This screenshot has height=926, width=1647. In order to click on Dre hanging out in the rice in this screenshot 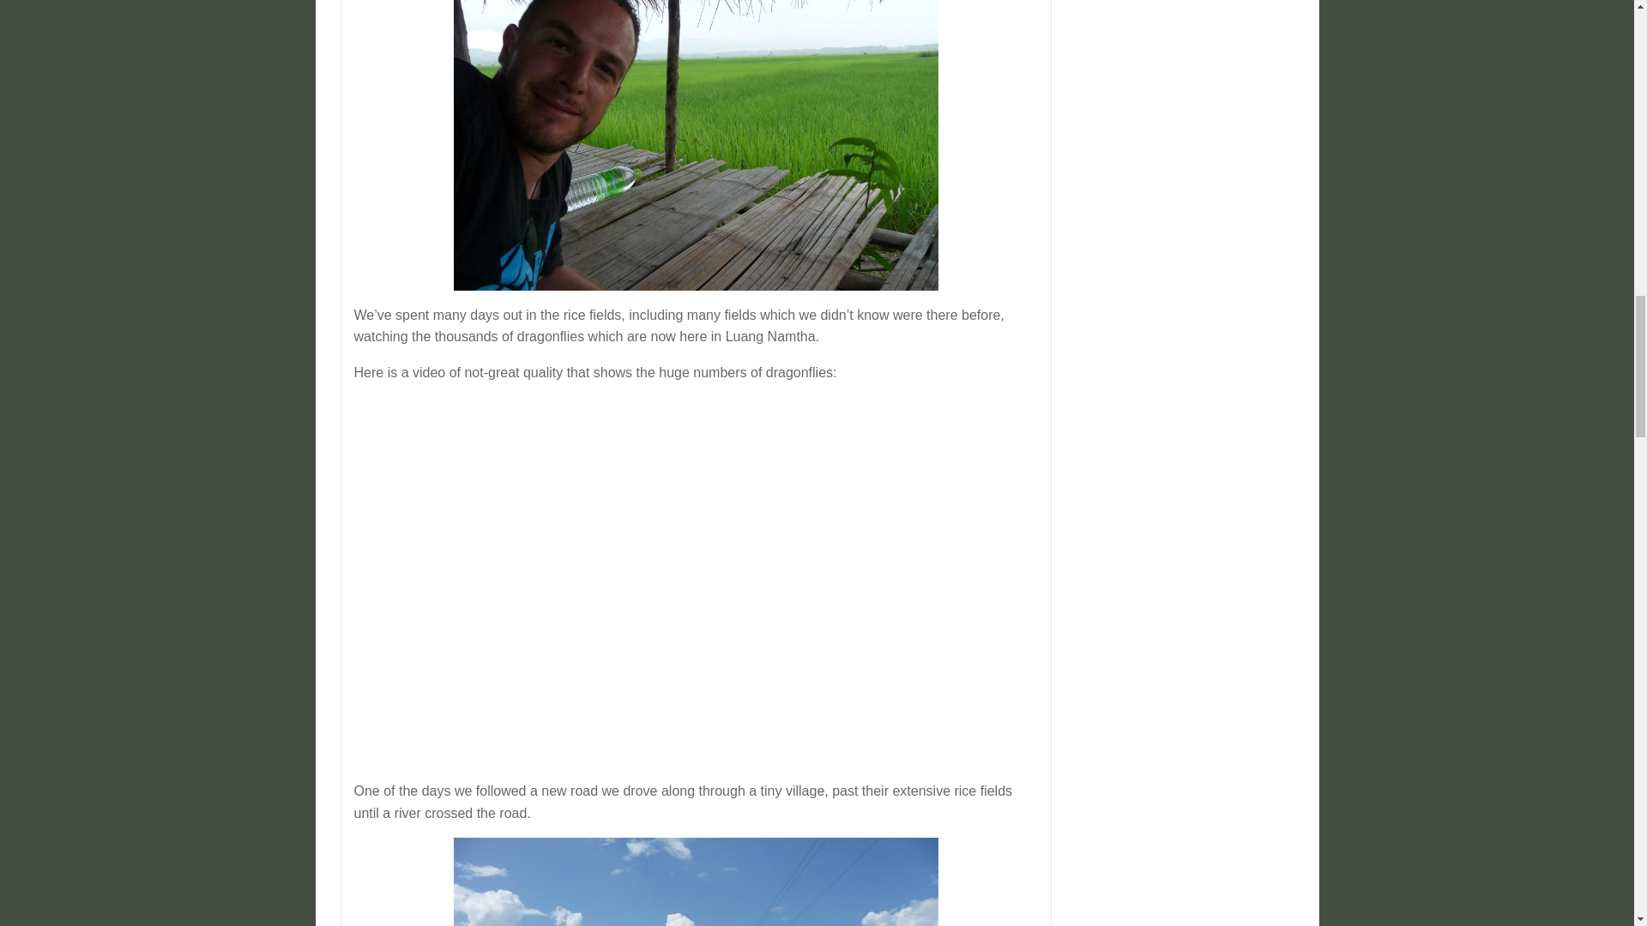, I will do `click(697, 146)`.